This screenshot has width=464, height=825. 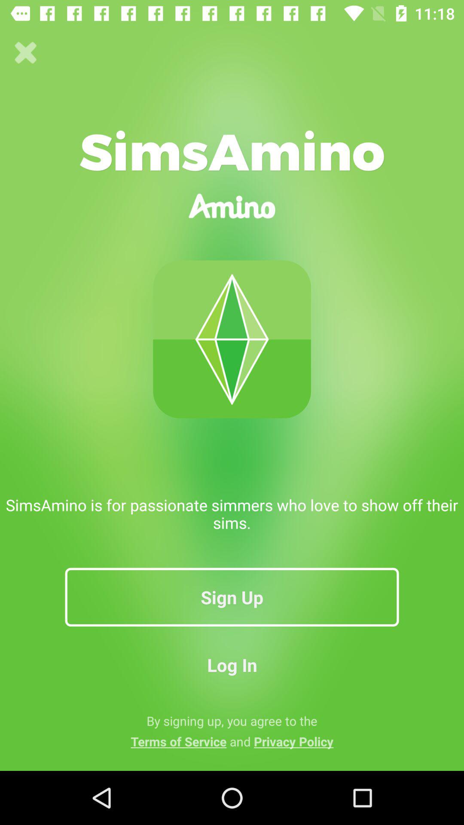 What do you see at coordinates (26, 53) in the screenshot?
I see `close the page` at bounding box center [26, 53].